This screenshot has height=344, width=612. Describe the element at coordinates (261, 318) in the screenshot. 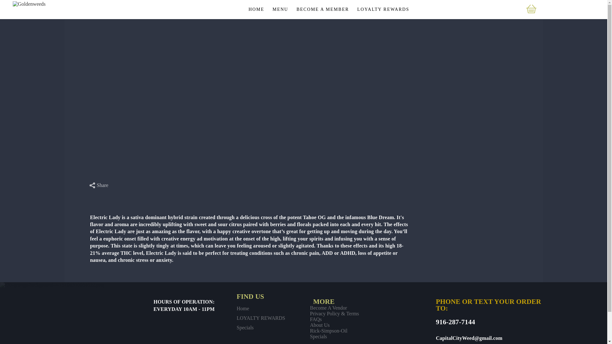

I see `LOYALTY REWARDS` at that location.